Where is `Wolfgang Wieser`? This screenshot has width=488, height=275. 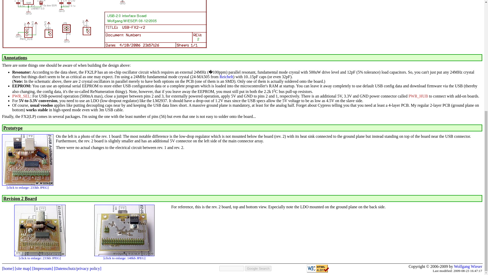 Wolfgang Wieser is located at coordinates (468, 266).